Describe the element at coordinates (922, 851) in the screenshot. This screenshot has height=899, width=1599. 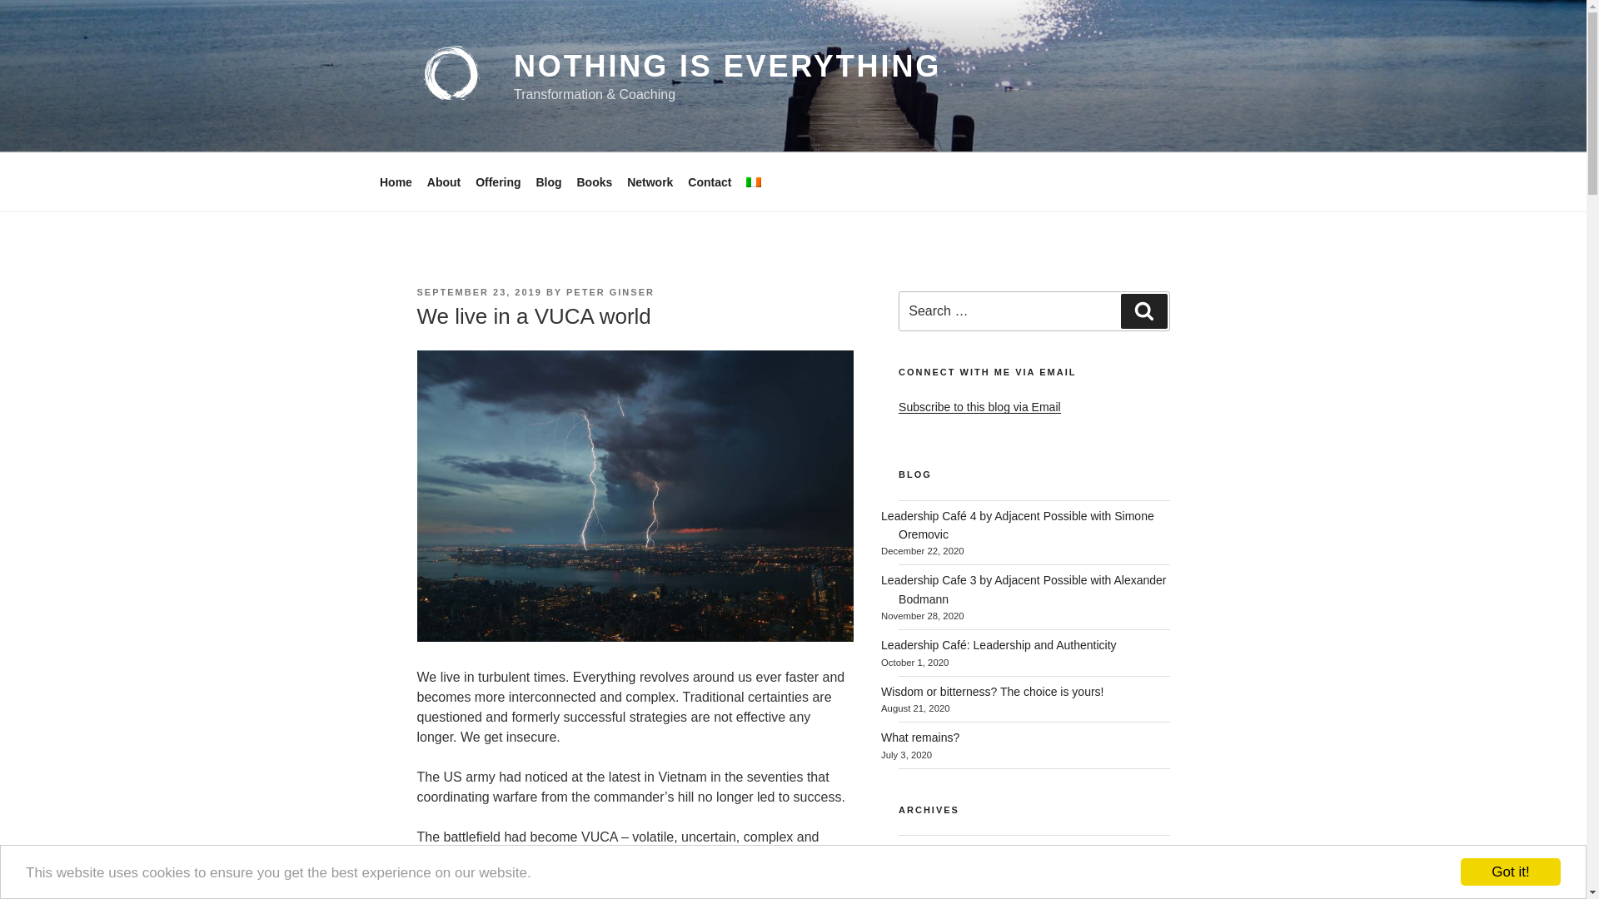
I see `December 2020` at that location.